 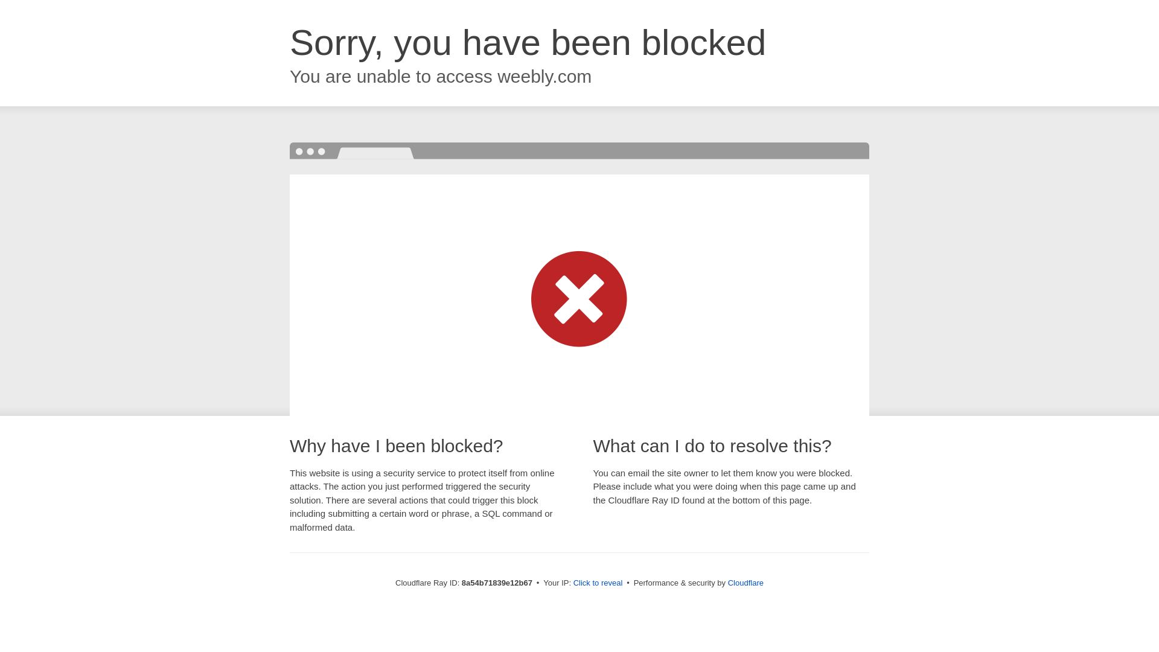 I want to click on Cloudflare, so click(x=746, y=583).